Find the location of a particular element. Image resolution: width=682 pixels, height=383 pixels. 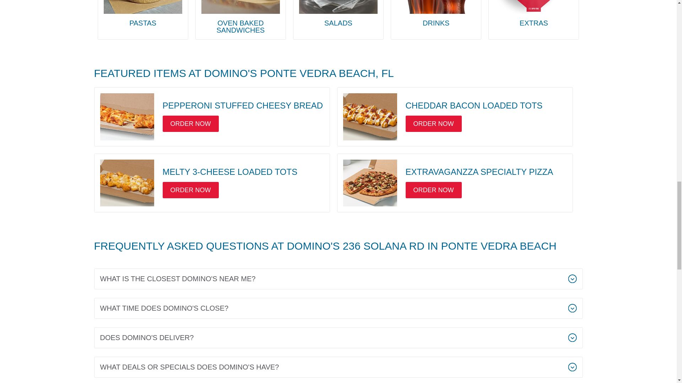

PASTAS is located at coordinates (143, 13).